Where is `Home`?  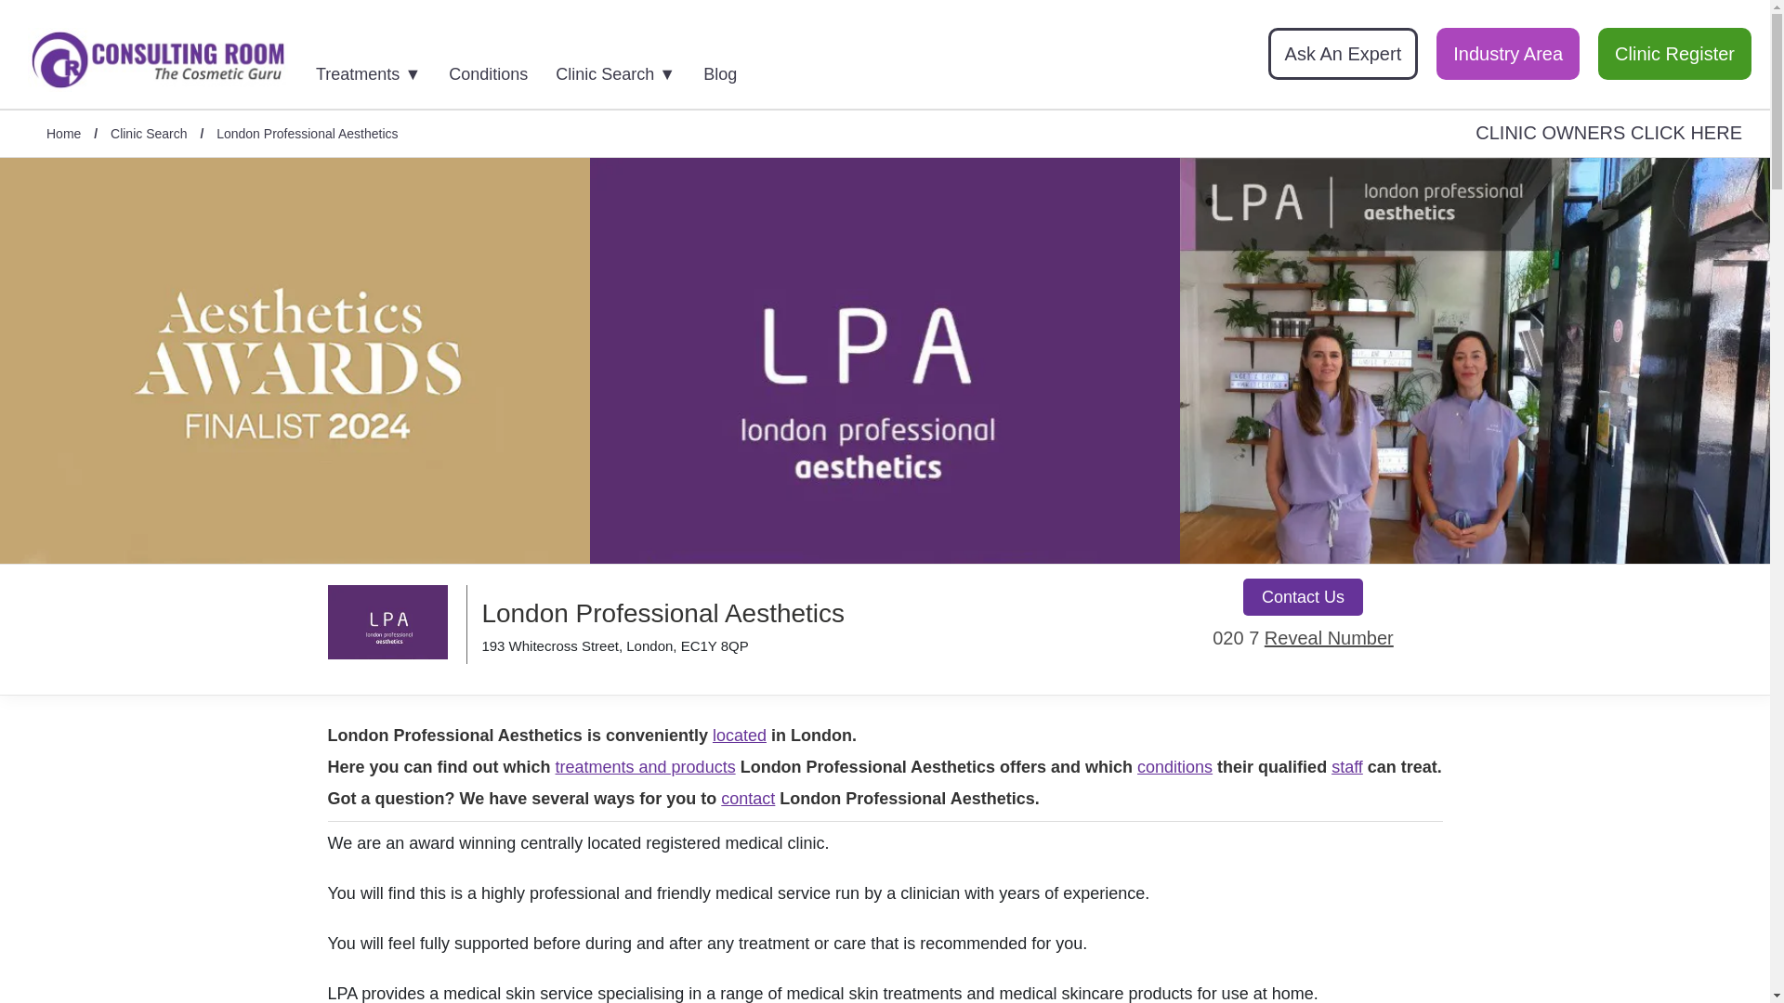
Home is located at coordinates (63, 135).